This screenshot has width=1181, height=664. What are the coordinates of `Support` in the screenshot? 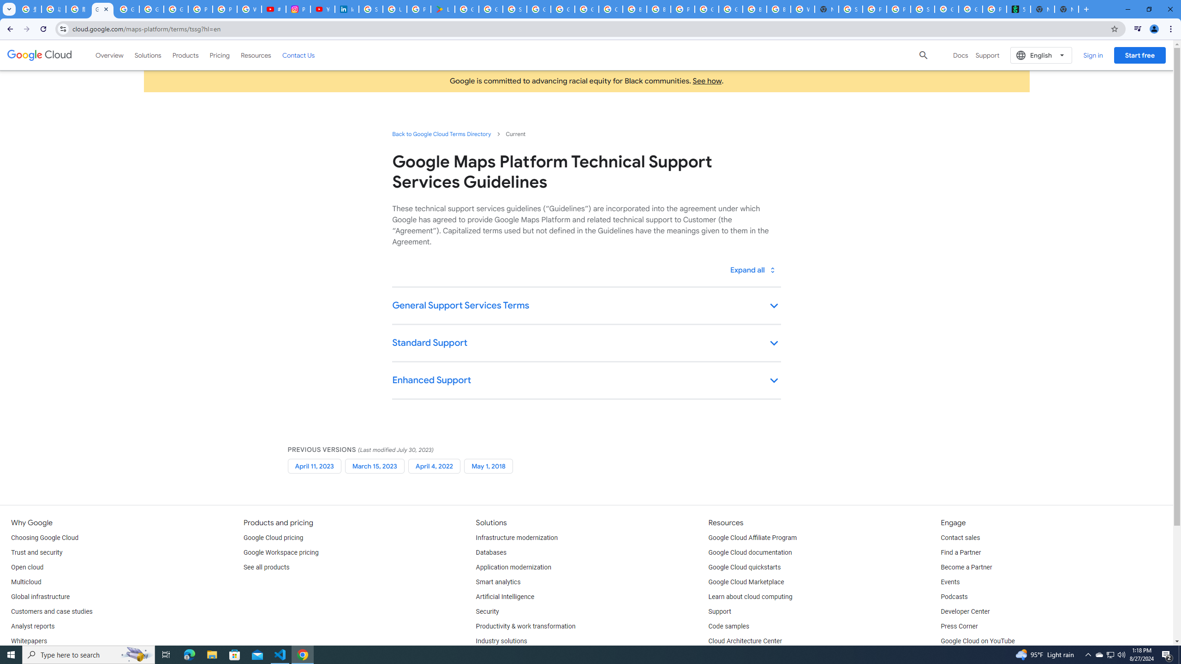 It's located at (720, 611).